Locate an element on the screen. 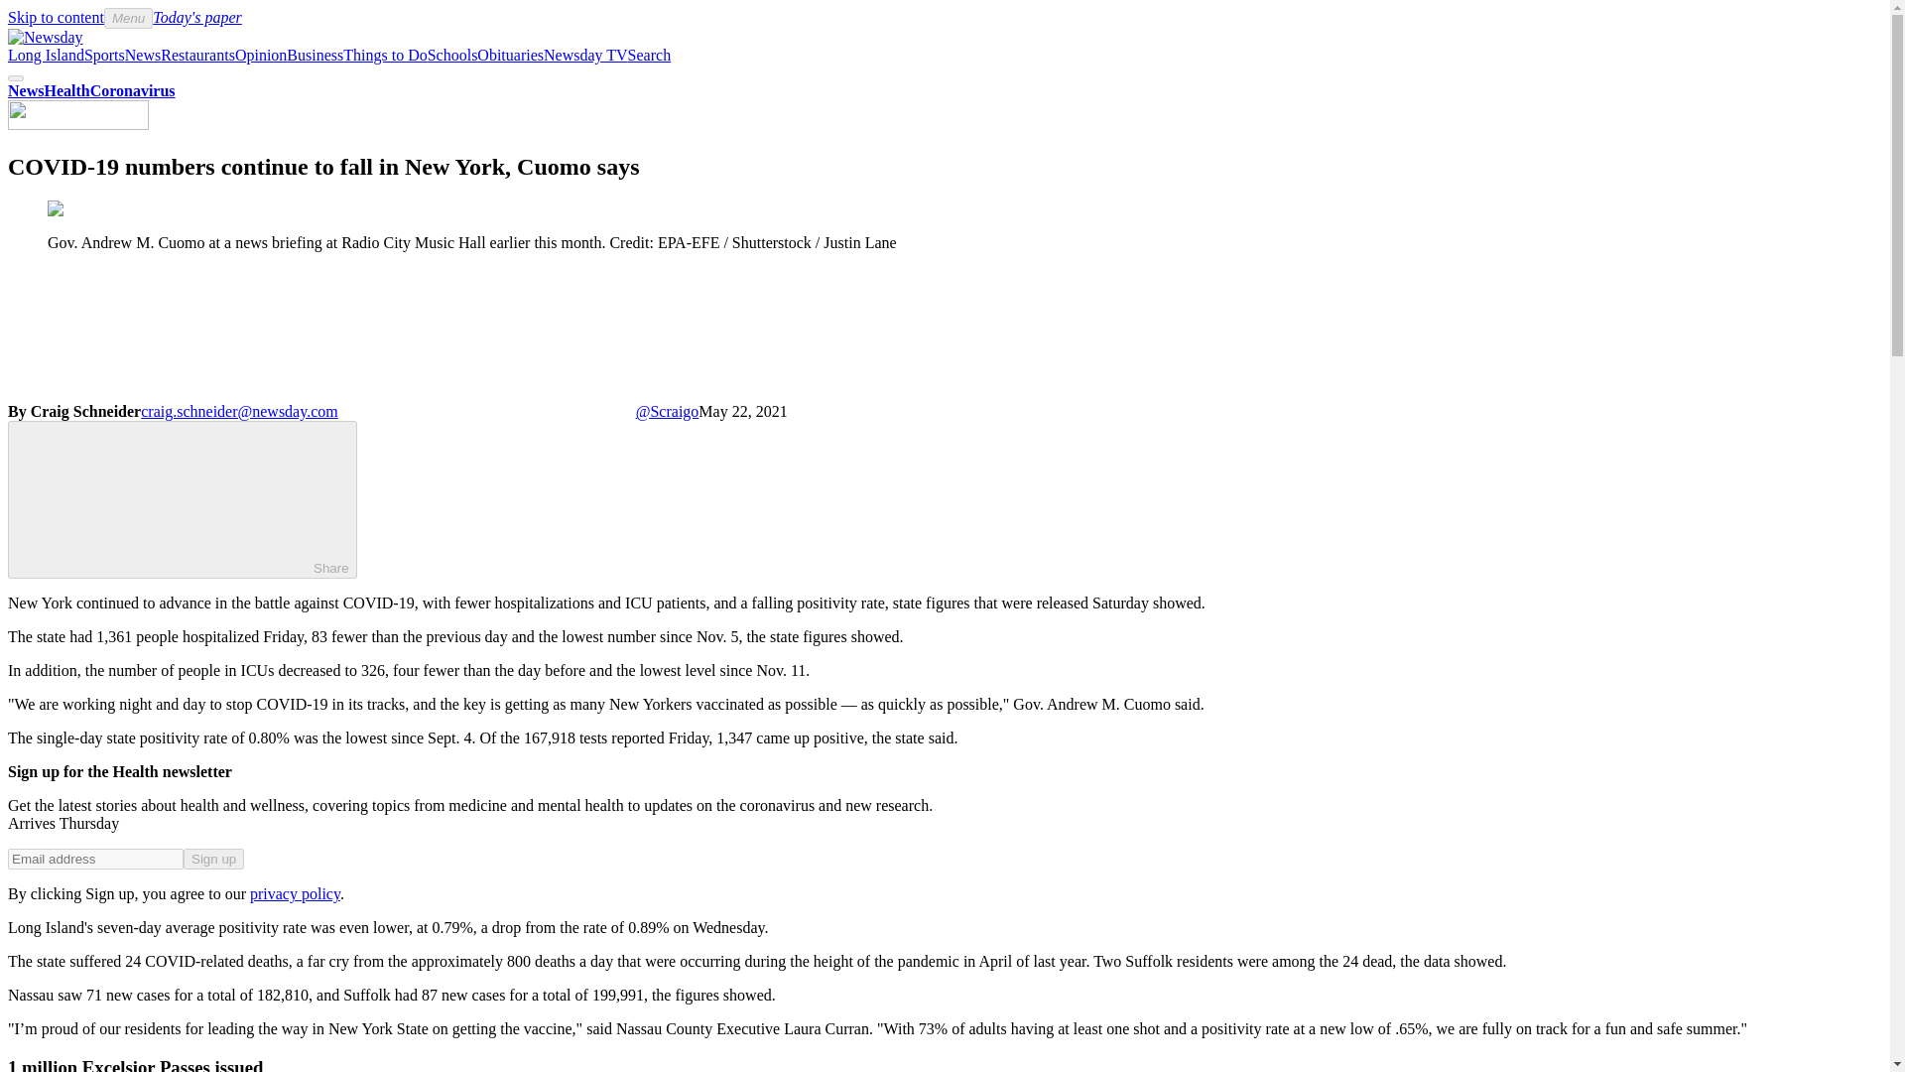 The image size is (1905, 1072). privacy policy is located at coordinates (295, 893).